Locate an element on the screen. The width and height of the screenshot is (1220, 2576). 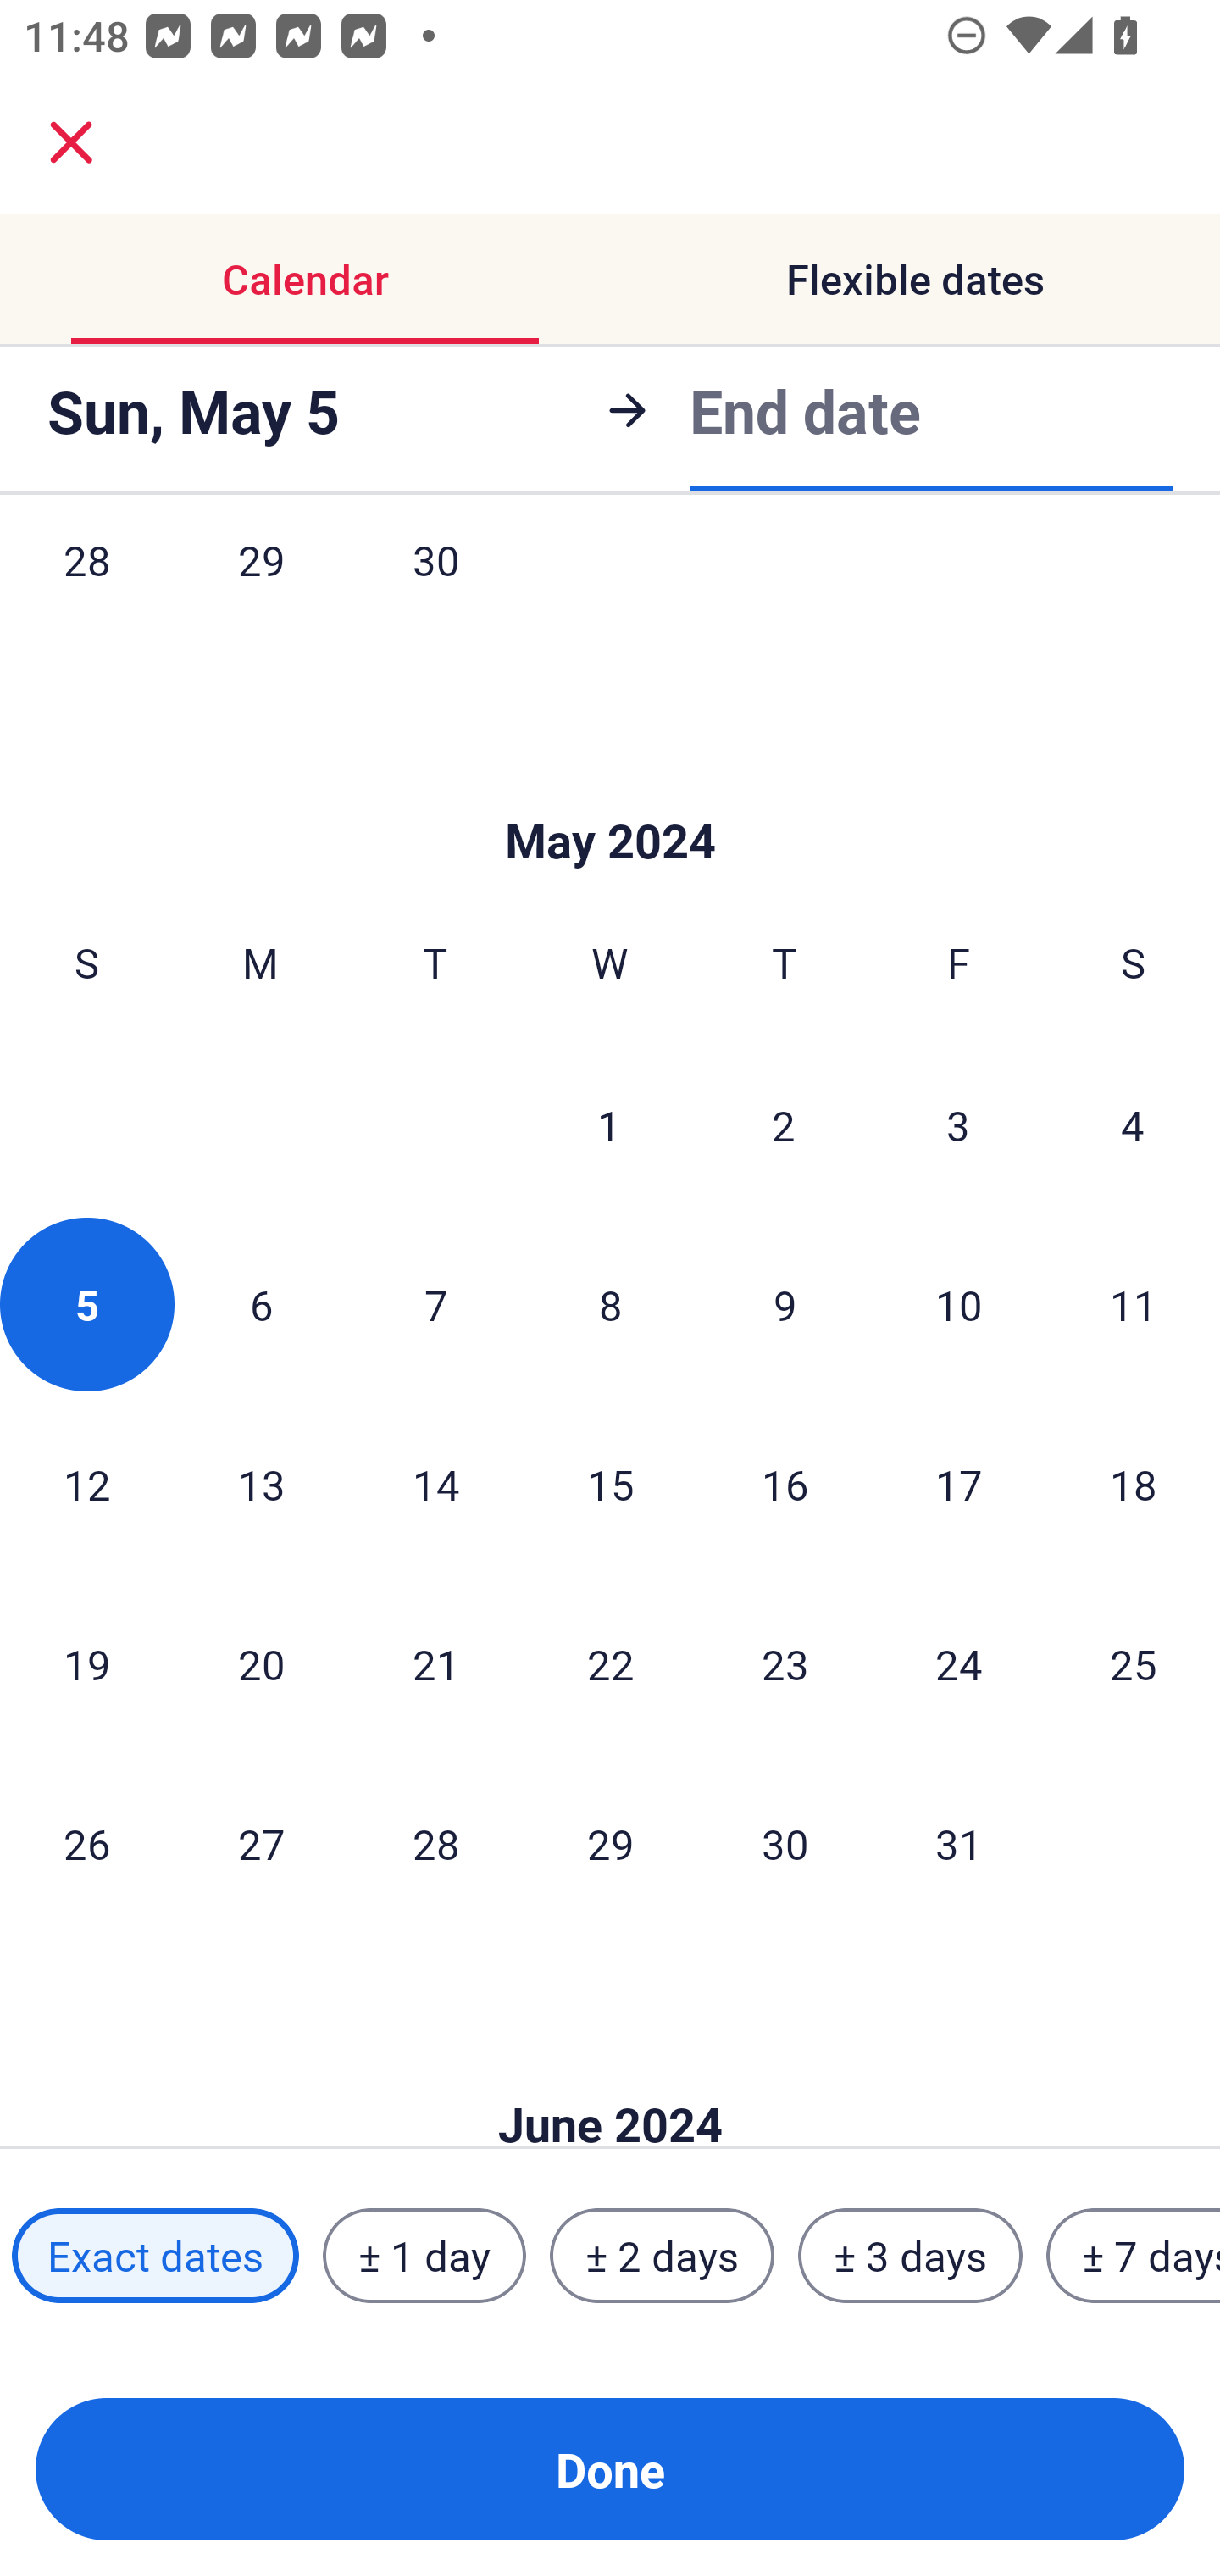
9 Thursday, May 9, 2024 is located at coordinates (785, 1304).